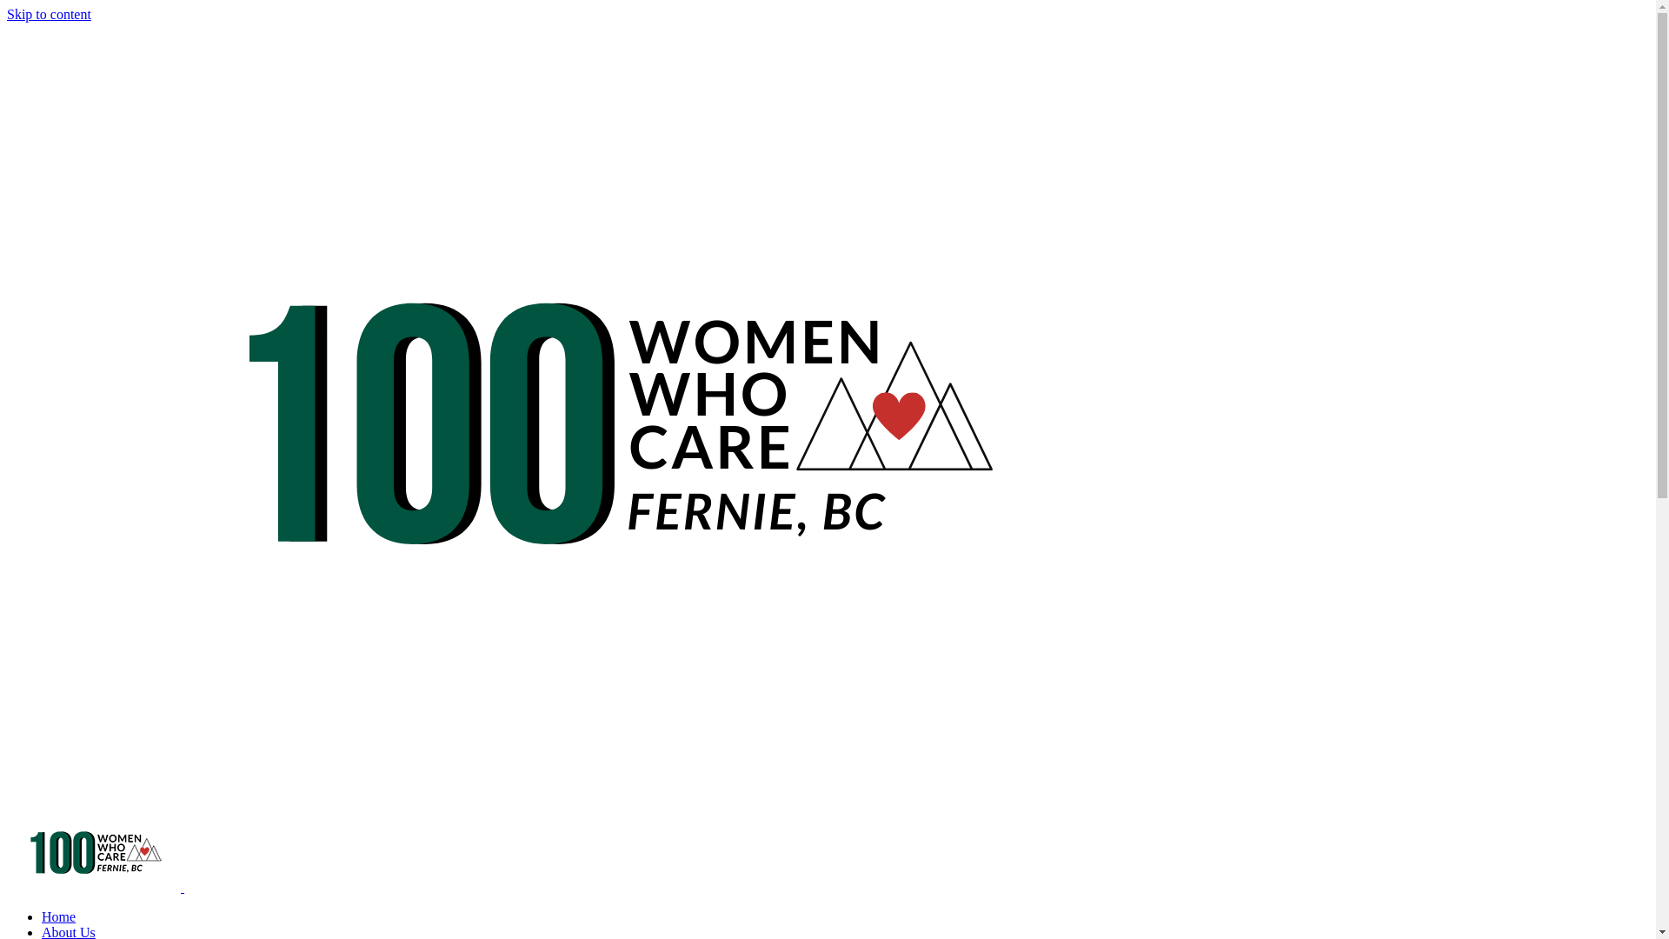 The width and height of the screenshot is (1669, 939). What do you see at coordinates (49, 14) in the screenshot?
I see `Skip to content` at bounding box center [49, 14].